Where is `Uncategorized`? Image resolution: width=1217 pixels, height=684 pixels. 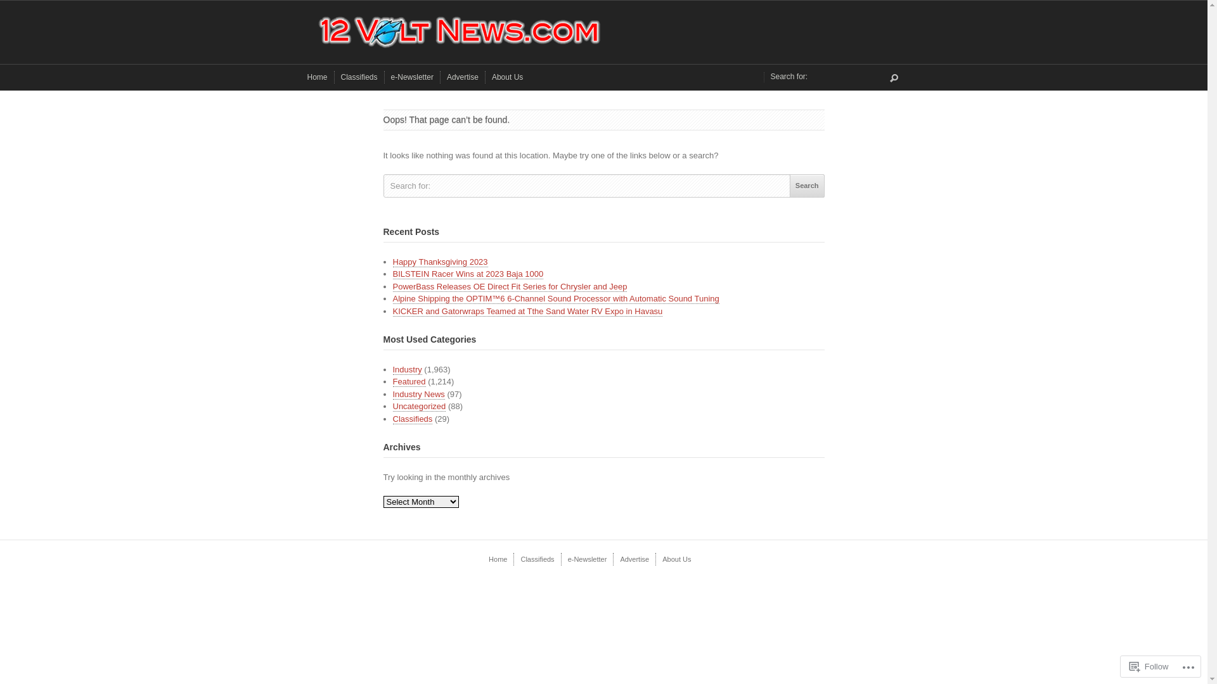
Uncategorized is located at coordinates (420, 407).